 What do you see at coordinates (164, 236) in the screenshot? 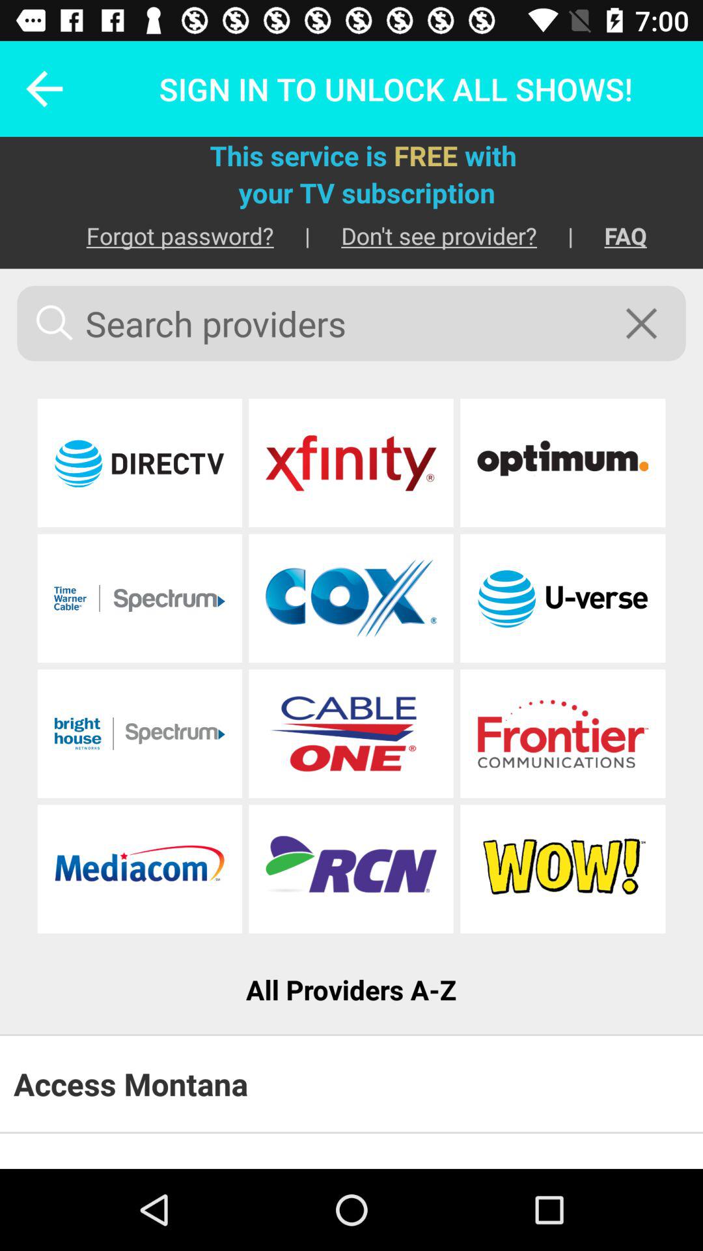
I see `jump to forgot password?` at bounding box center [164, 236].